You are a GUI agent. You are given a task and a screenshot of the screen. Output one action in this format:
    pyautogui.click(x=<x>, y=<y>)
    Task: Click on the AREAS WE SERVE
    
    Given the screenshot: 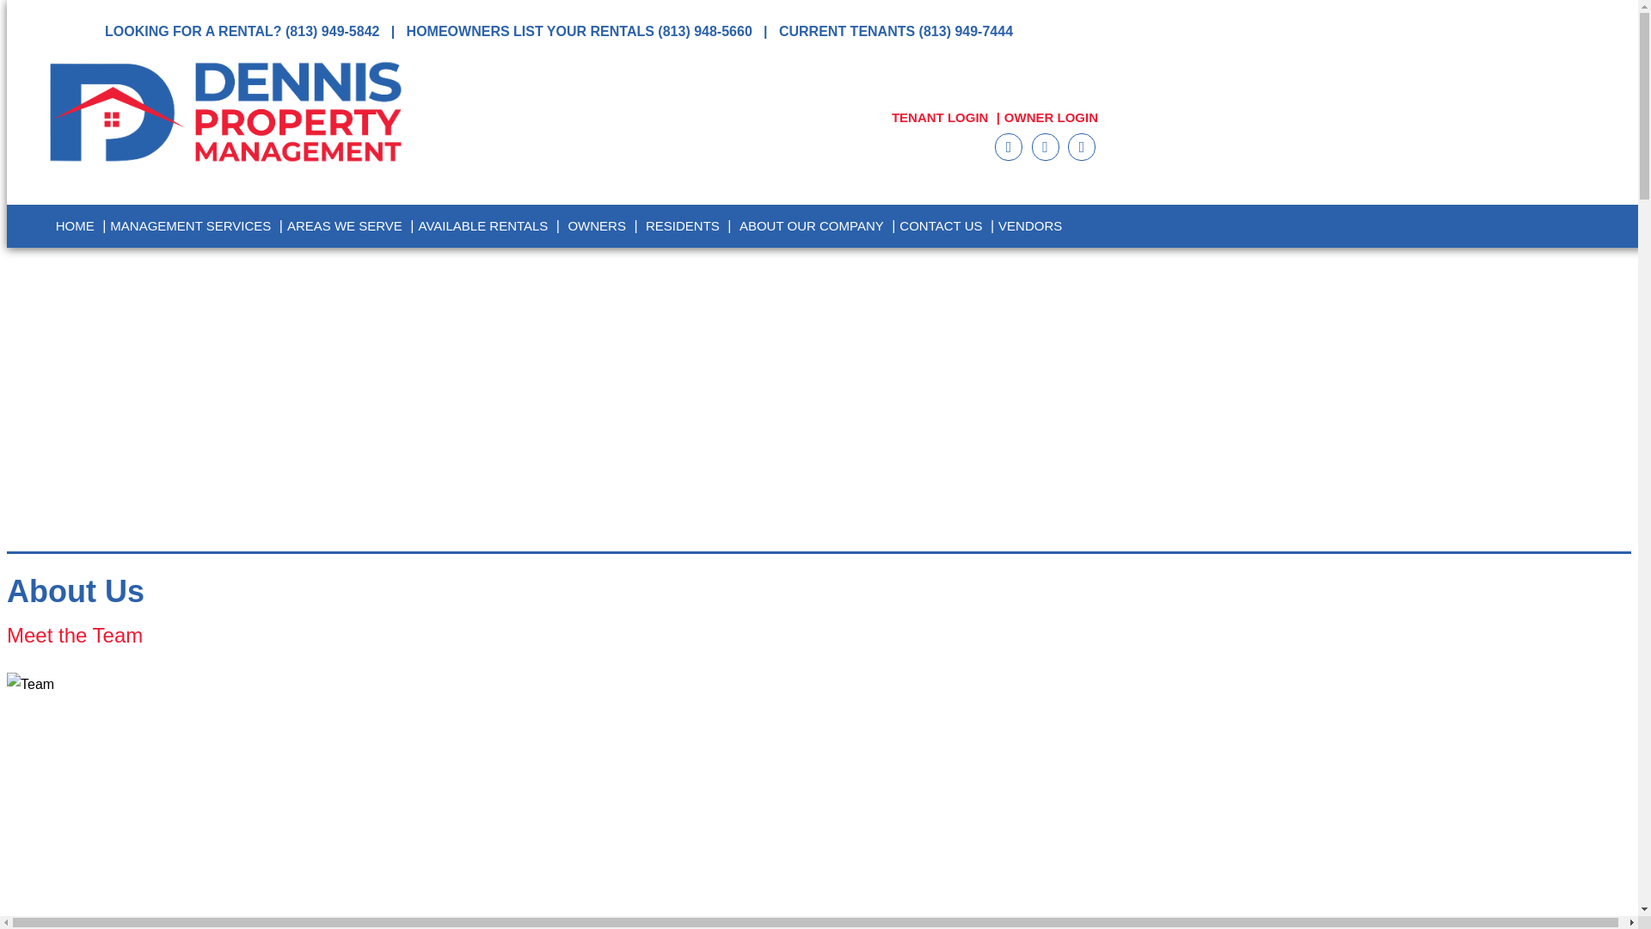 What is the action you would take?
    pyautogui.click(x=345, y=225)
    